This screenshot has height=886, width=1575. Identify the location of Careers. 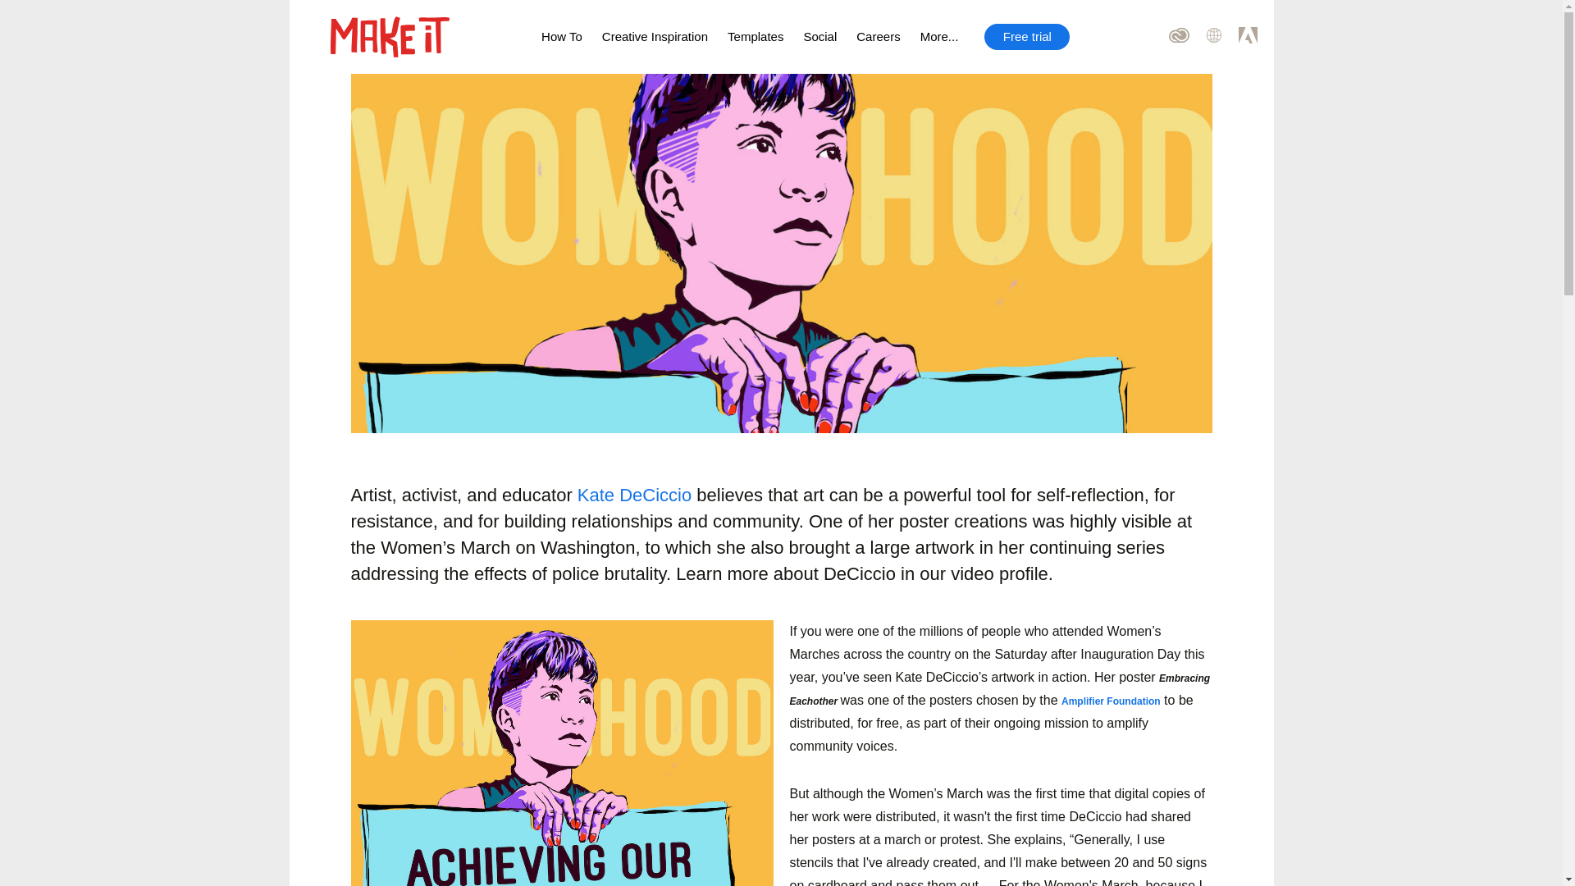
(878, 37).